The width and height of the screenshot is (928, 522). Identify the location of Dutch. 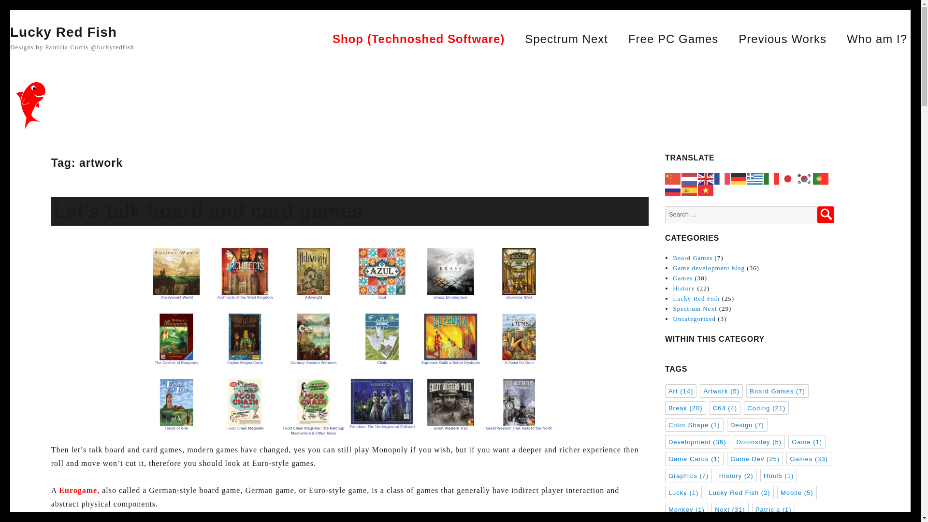
(689, 178).